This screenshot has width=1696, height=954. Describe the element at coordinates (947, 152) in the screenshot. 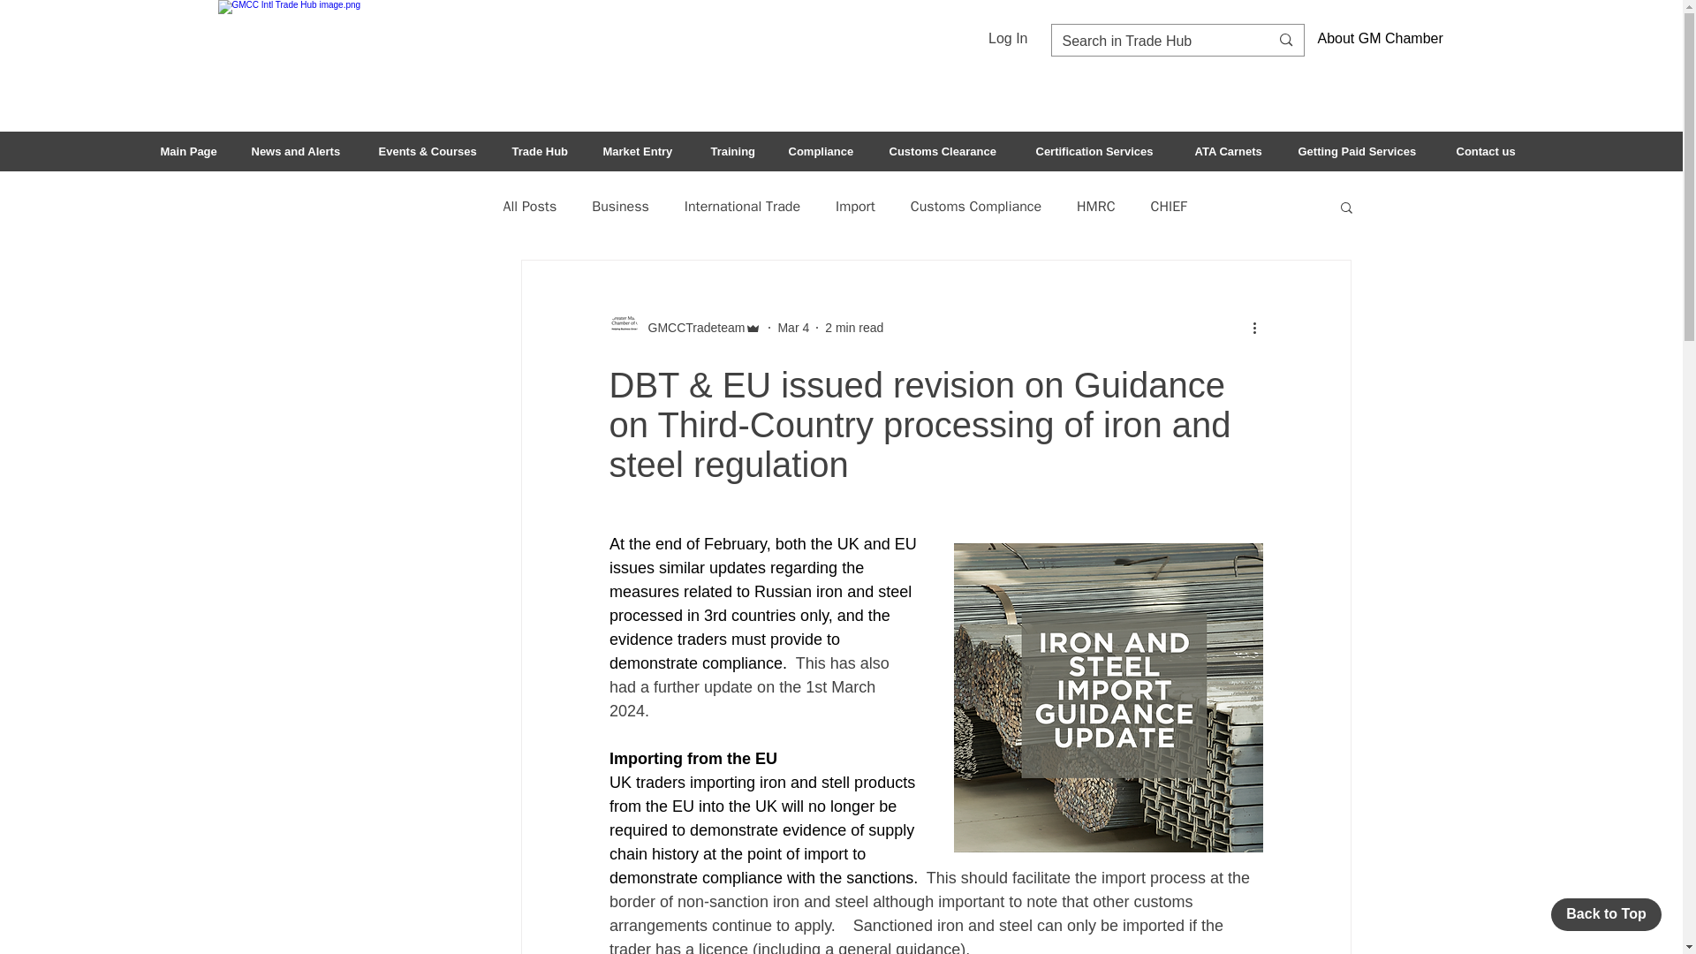

I see `Customs Clearance` at that location.